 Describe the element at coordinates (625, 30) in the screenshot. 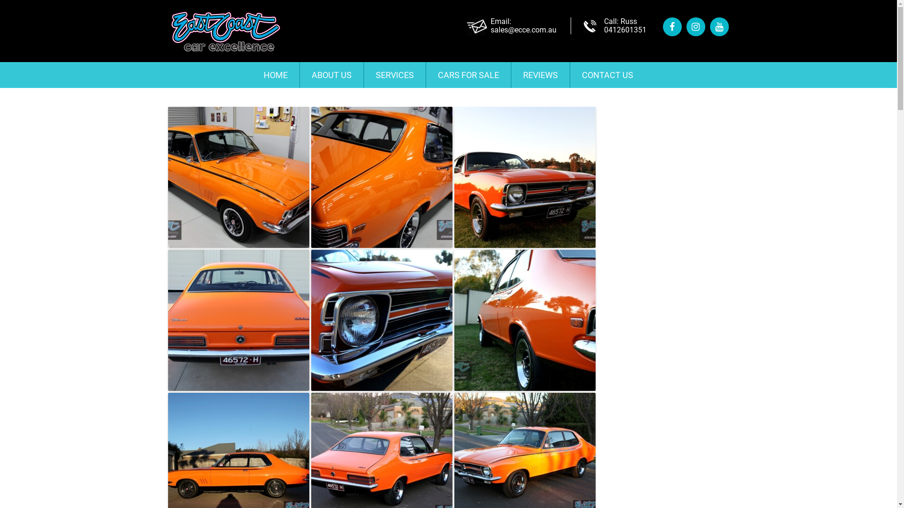

I see `0412601351` at that location.